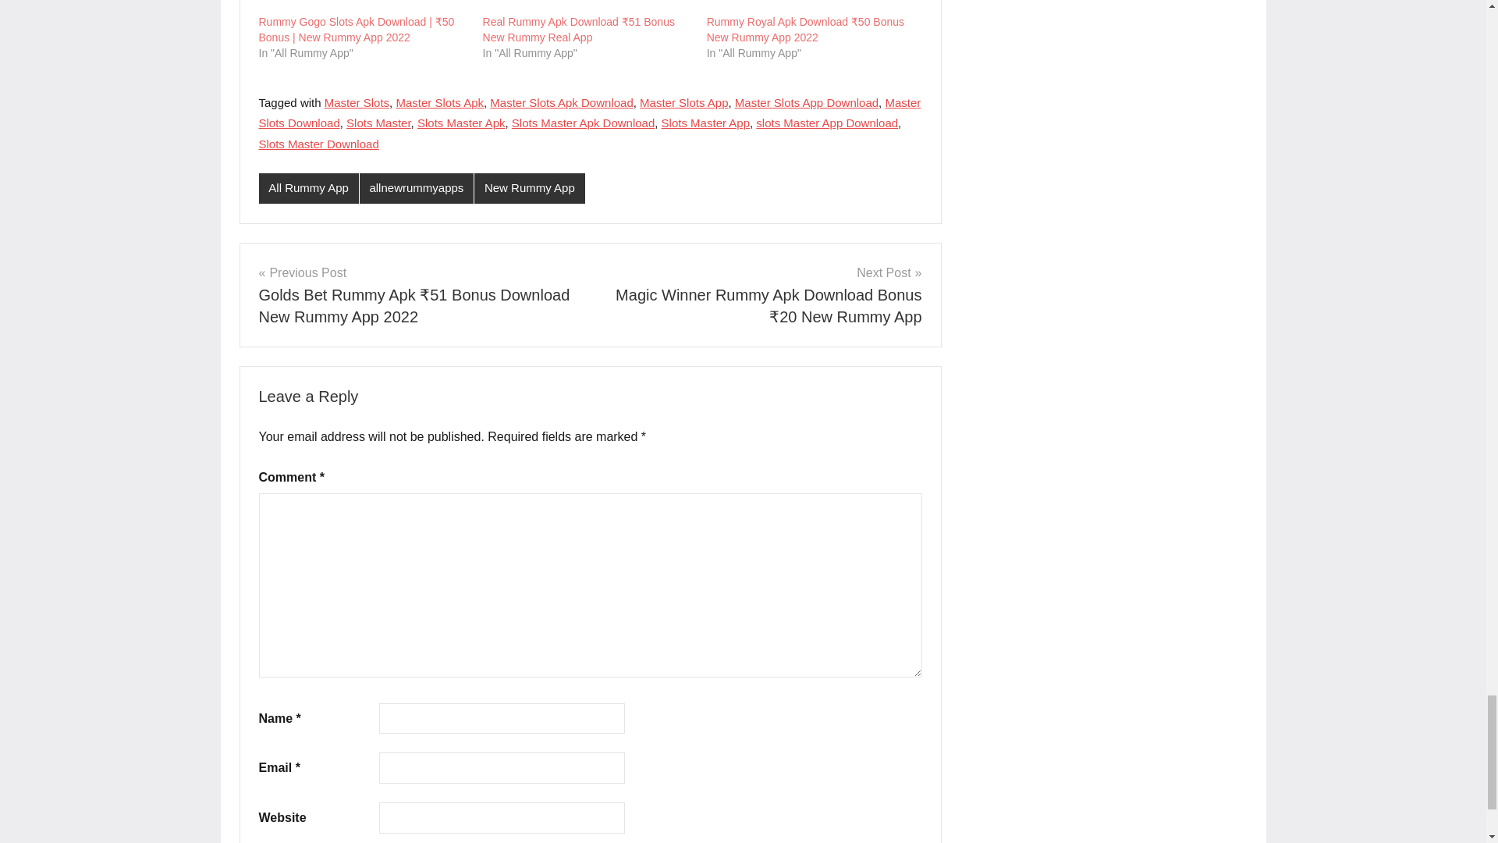 This screenshot has height=843, width=1498. I want to click on slots Master App Download, so click(827, 123).